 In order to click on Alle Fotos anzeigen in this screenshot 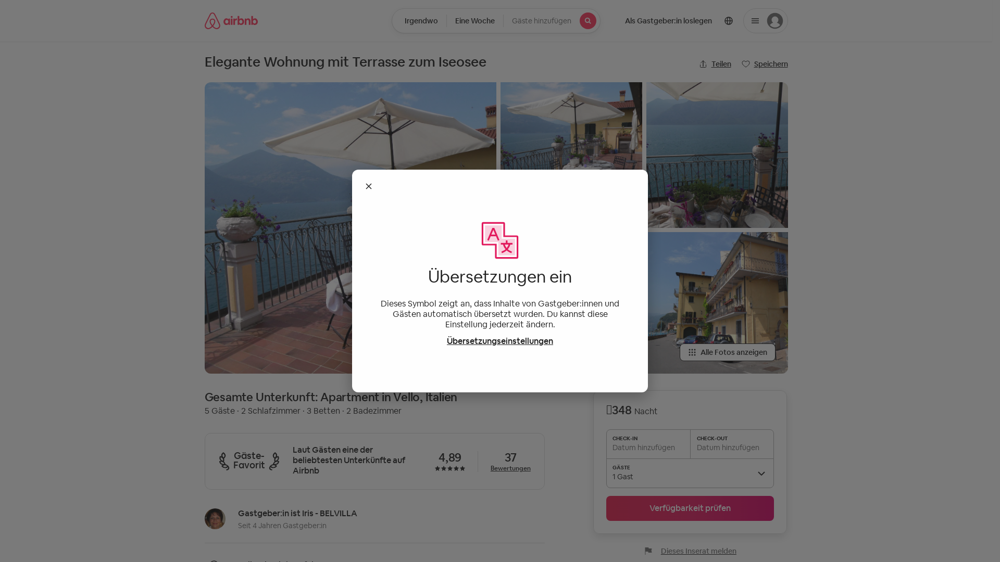, I will do `click(727, 352)`.